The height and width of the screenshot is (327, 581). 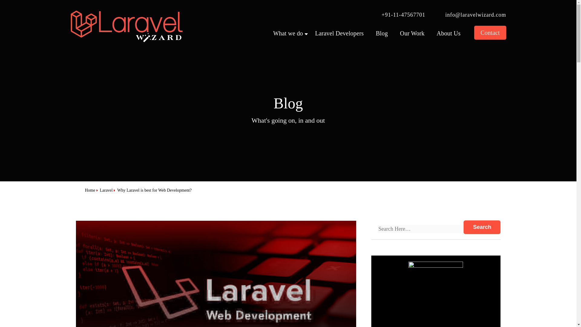 I want to click on Search, so click(x=482, y=227).